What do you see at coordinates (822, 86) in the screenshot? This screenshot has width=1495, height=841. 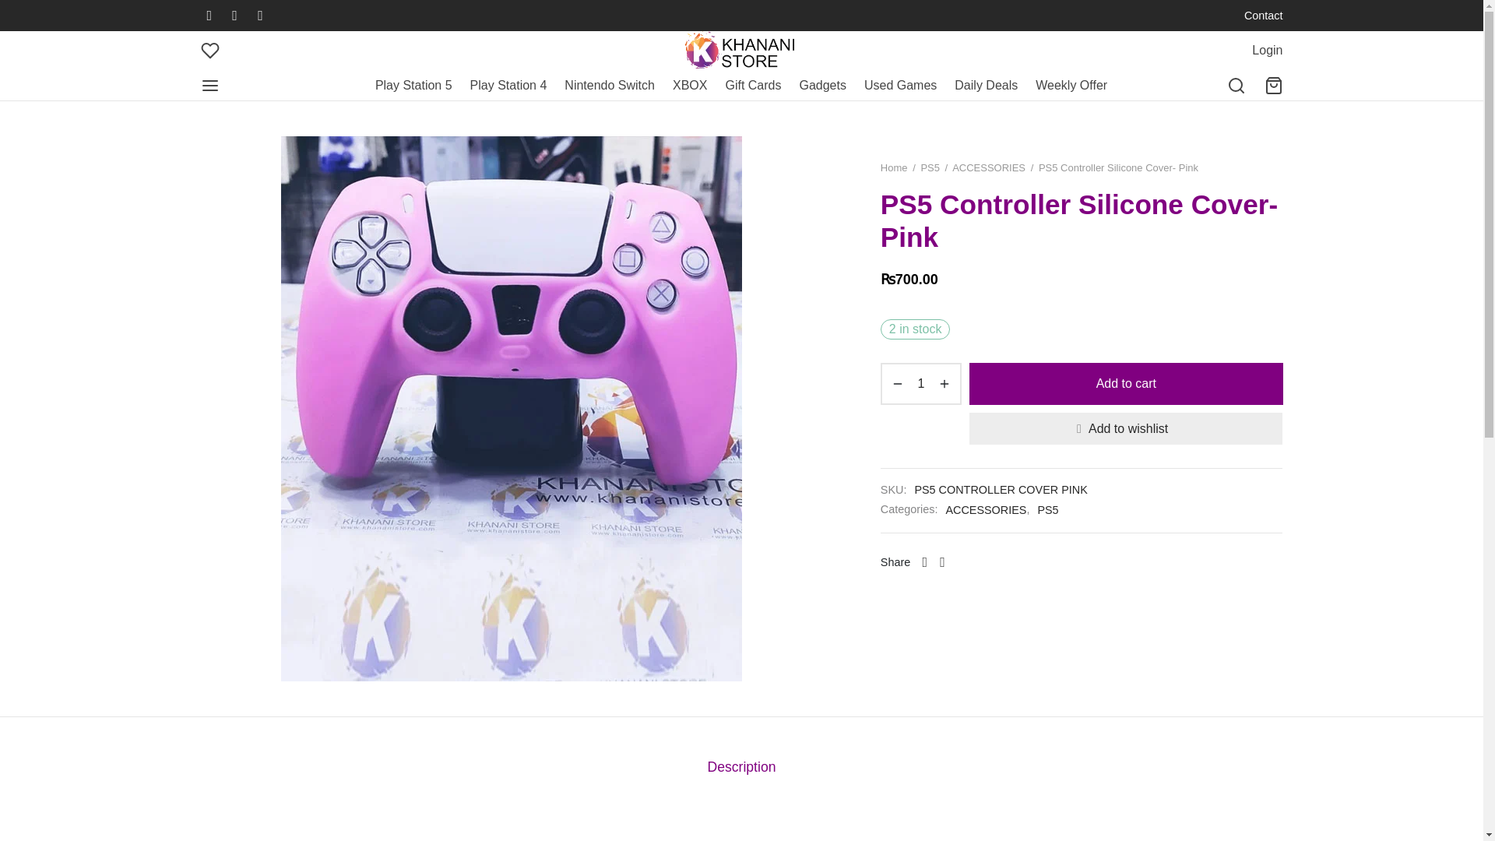 I see `Gadgets` at bounding box center [822, 86].